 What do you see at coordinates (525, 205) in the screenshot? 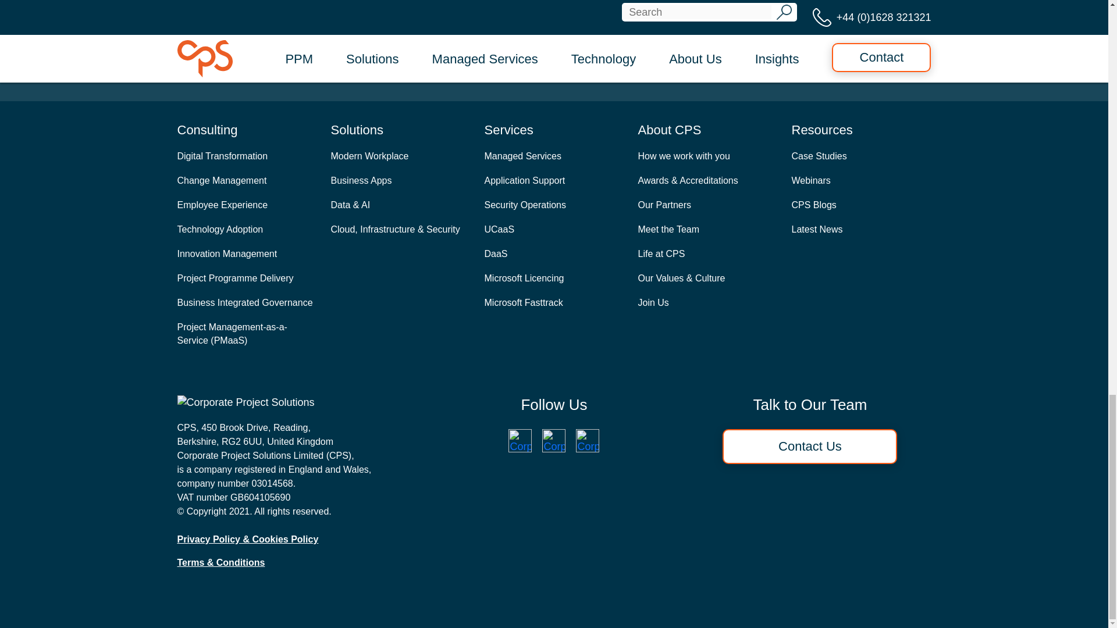
I see `Security Operations` at bounding box center [525, 205].